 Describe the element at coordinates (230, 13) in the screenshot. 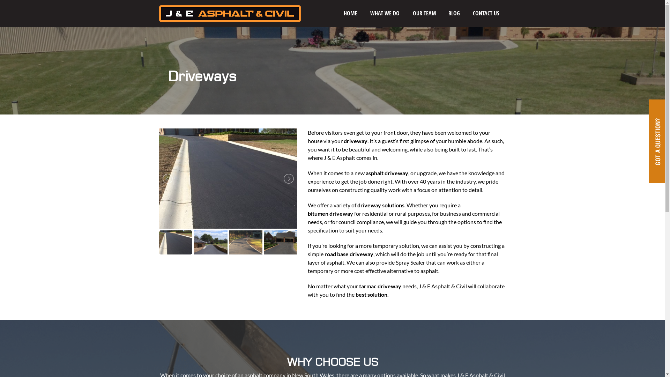

I see `J & E Asphalt & Civil` at that location.